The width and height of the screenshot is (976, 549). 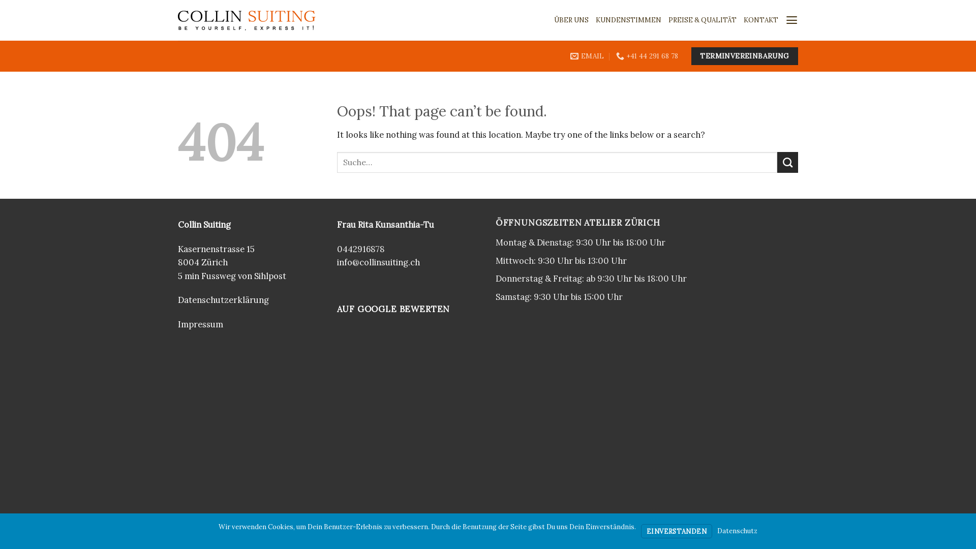 What do you see at coordinates (378, 262) in the screenshot?
I see `info@collinsuiting.ch` at bounding box center [378, 262].